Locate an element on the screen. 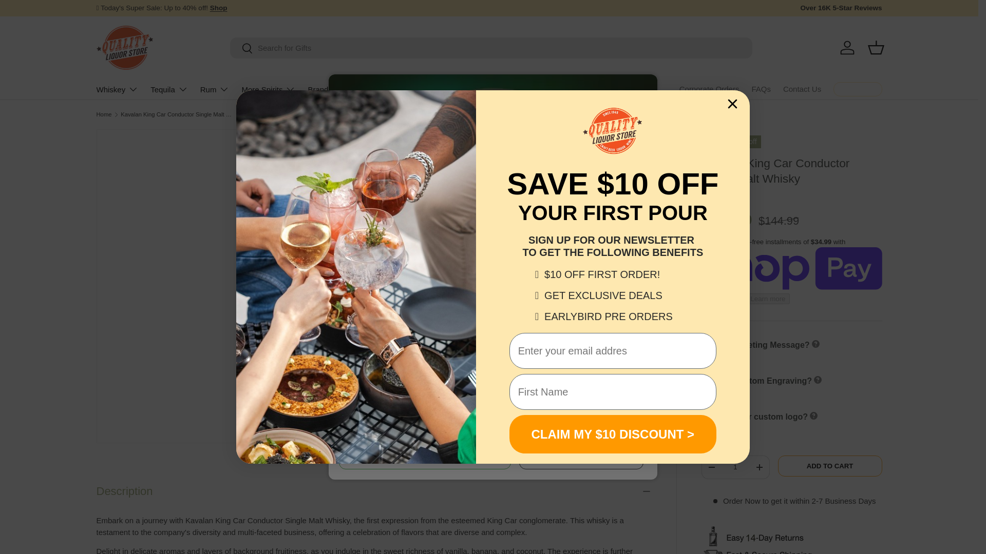 This screenshot has height=554, width=986. Whiskey is located at coordinates (118, 89).